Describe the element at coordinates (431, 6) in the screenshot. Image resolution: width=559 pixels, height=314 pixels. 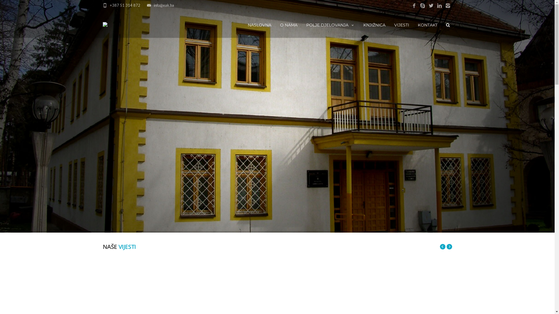
I see `Twitter` at that location.